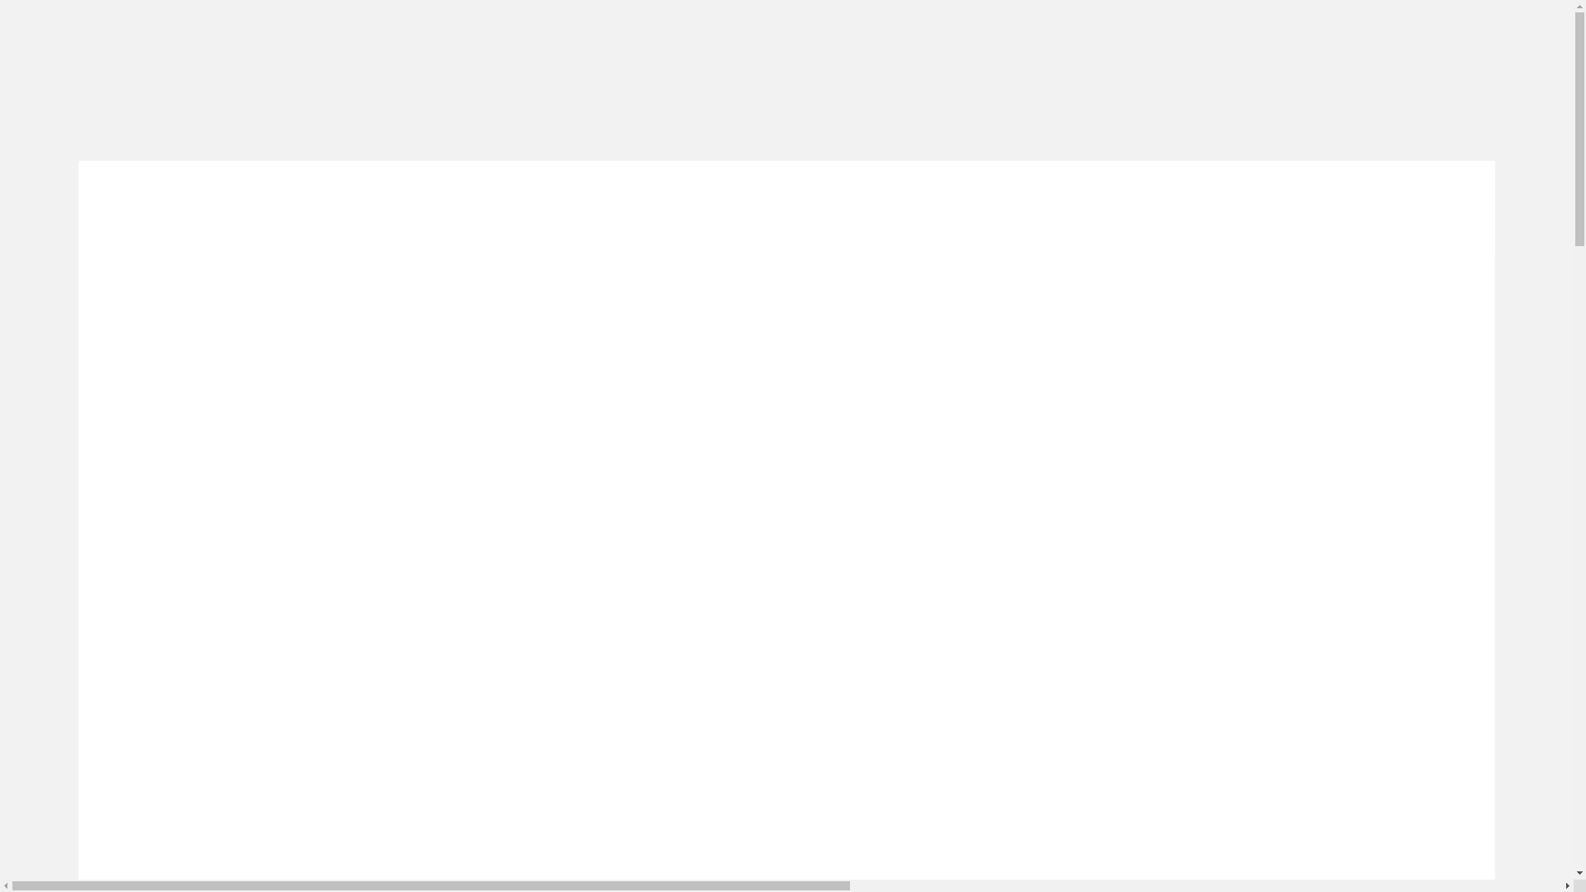  I want to click on DitchGates, so click(727, 280).